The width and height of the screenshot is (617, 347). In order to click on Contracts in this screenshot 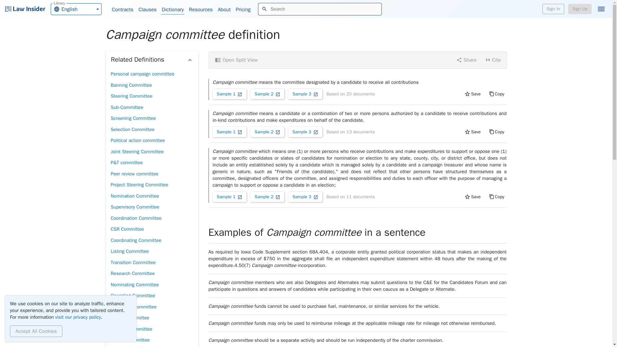, I will do `click(243, 10)`.